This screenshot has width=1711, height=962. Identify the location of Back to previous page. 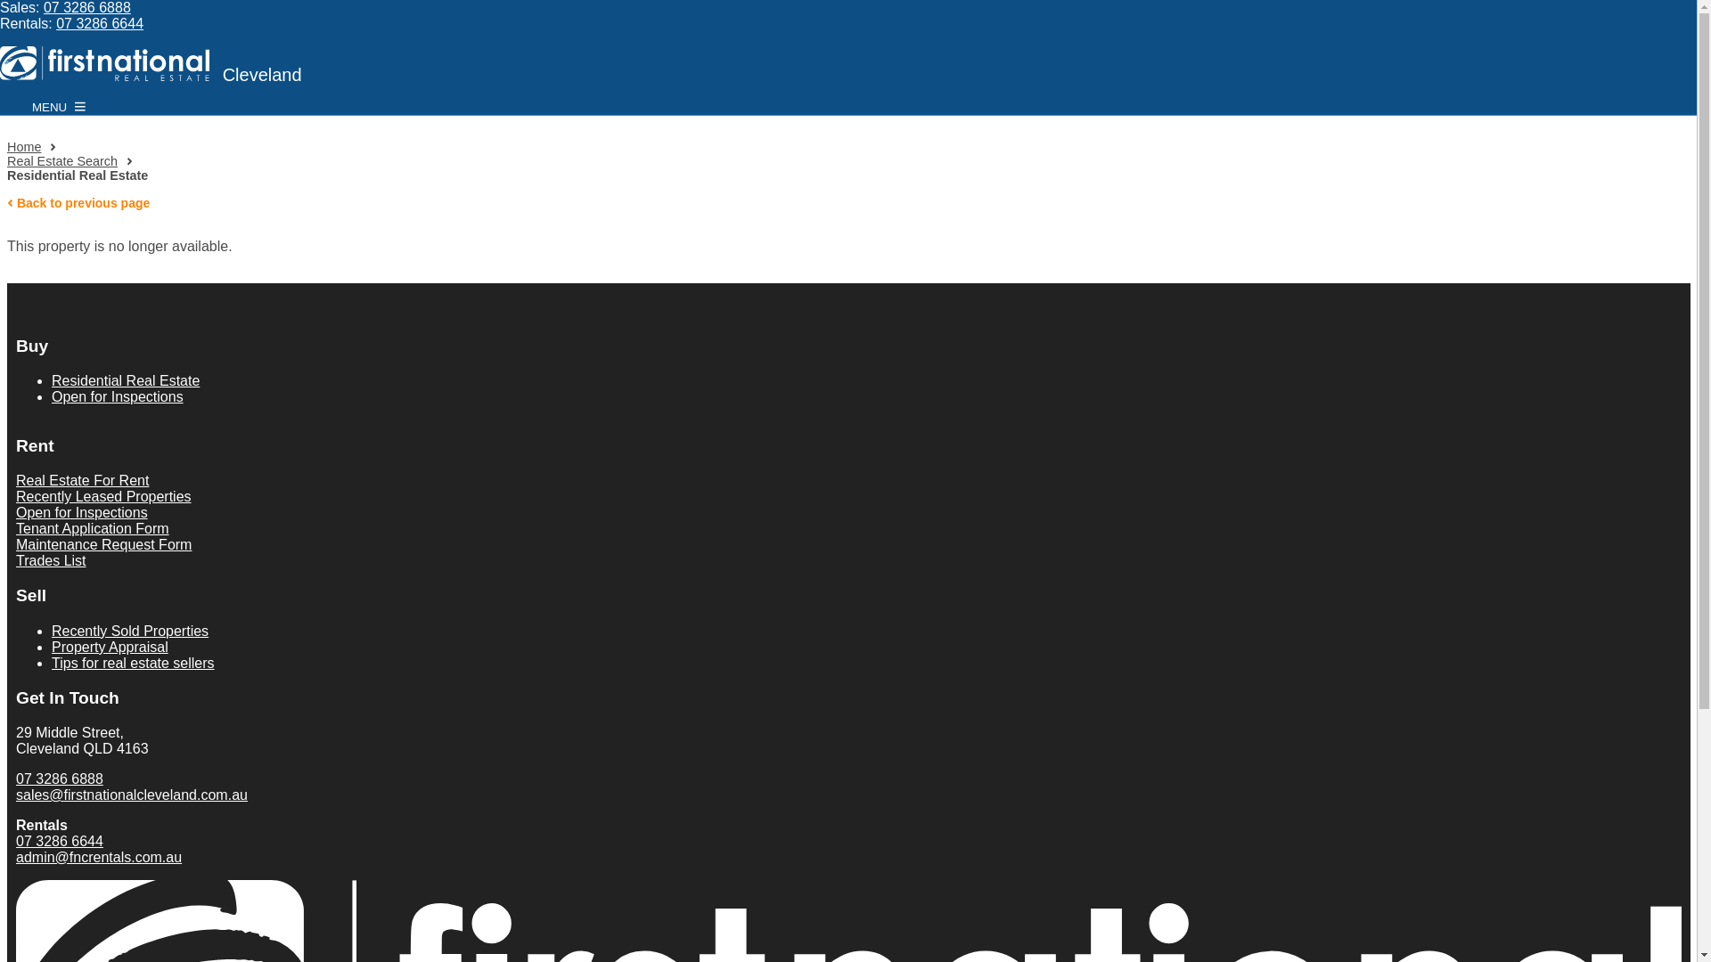
(78, 203).